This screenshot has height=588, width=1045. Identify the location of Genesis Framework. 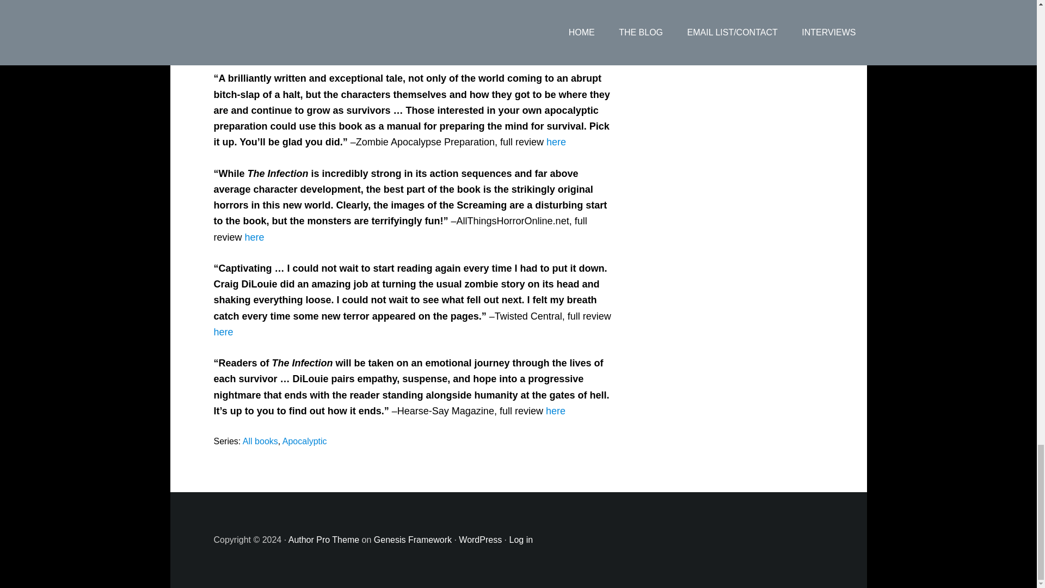
(413, 540).